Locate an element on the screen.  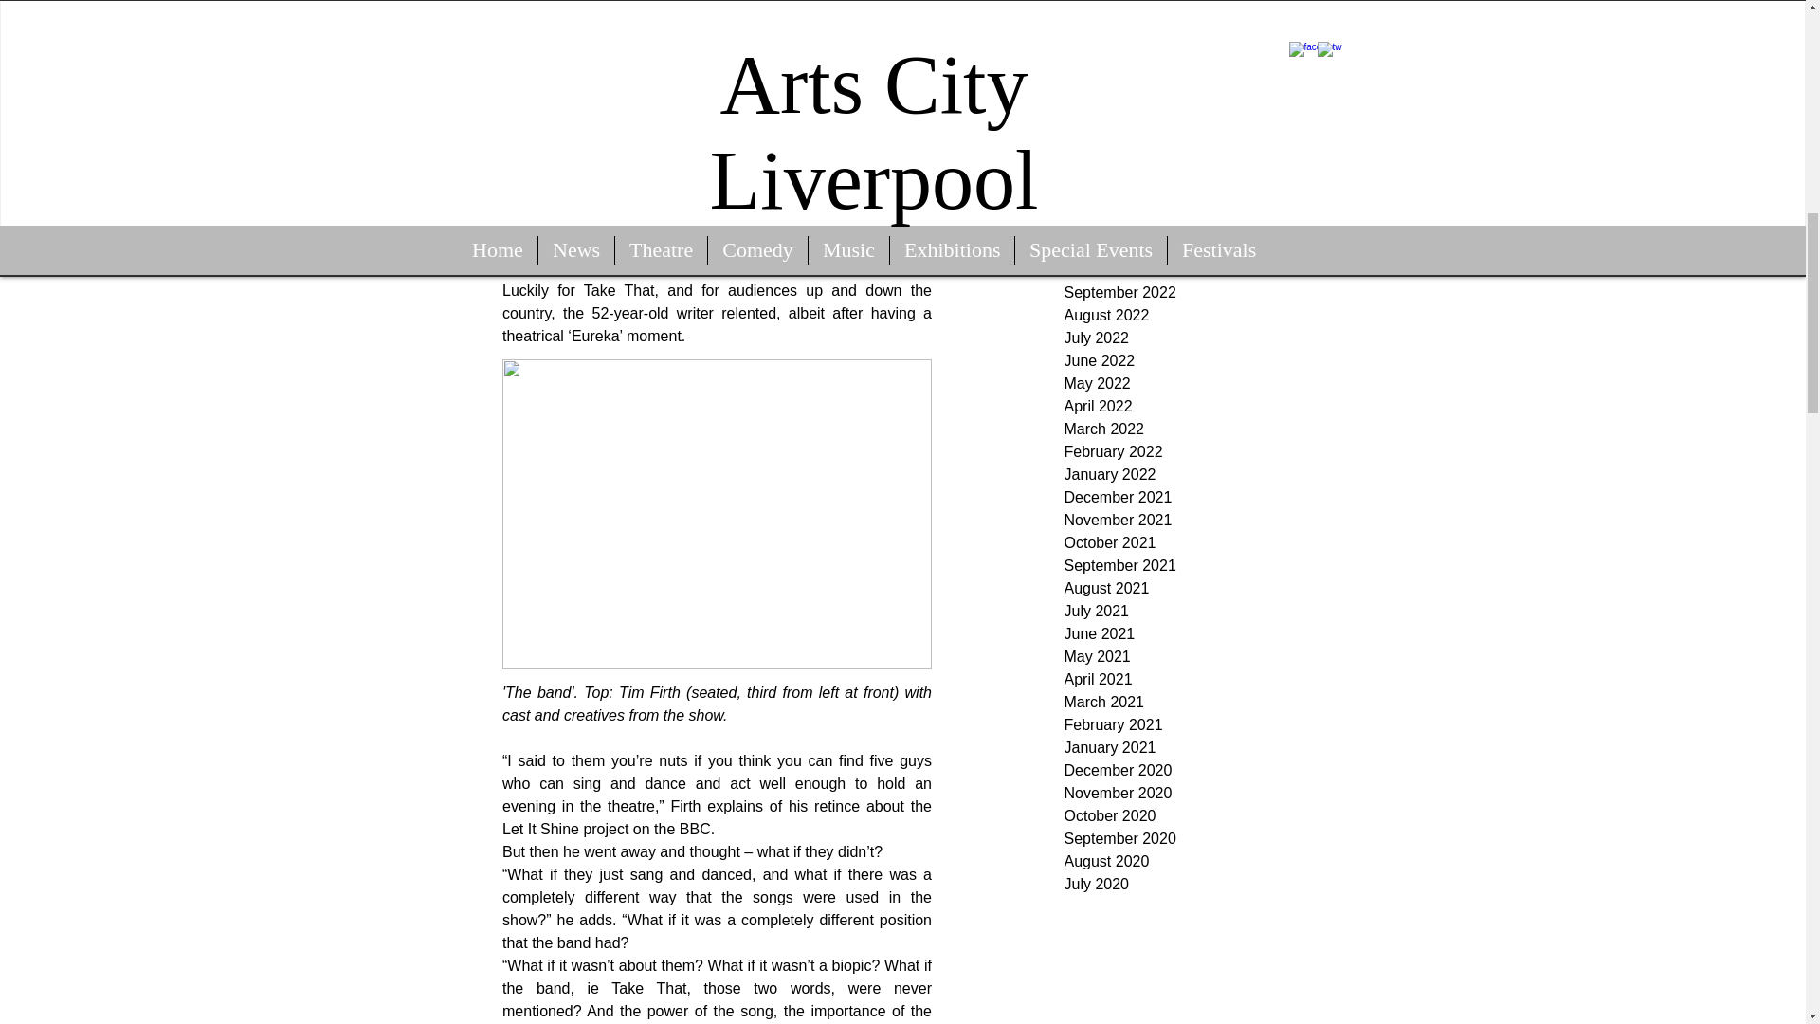
September 2023 is located at coordinates (1206, 19).